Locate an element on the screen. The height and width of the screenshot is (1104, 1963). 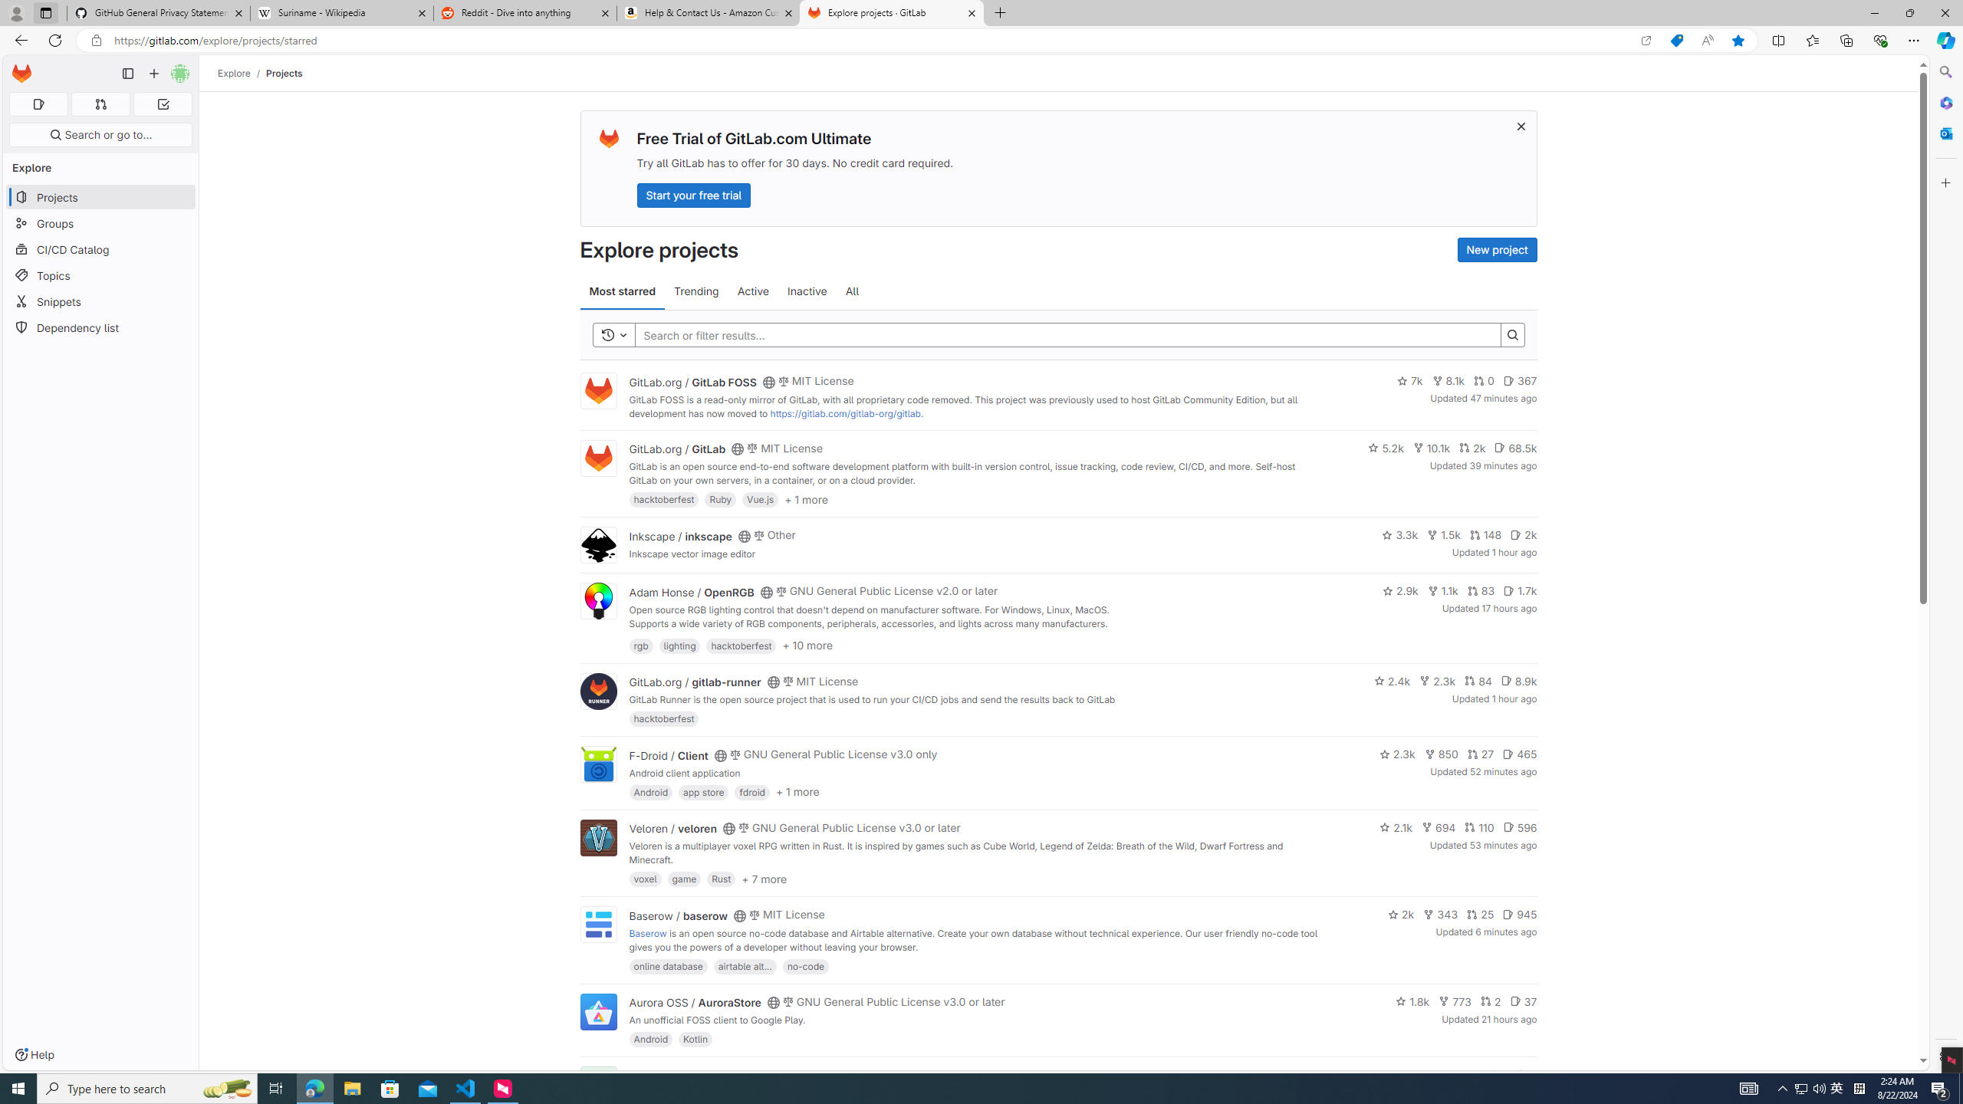
Vue.js is located at coordinates (761, 499).